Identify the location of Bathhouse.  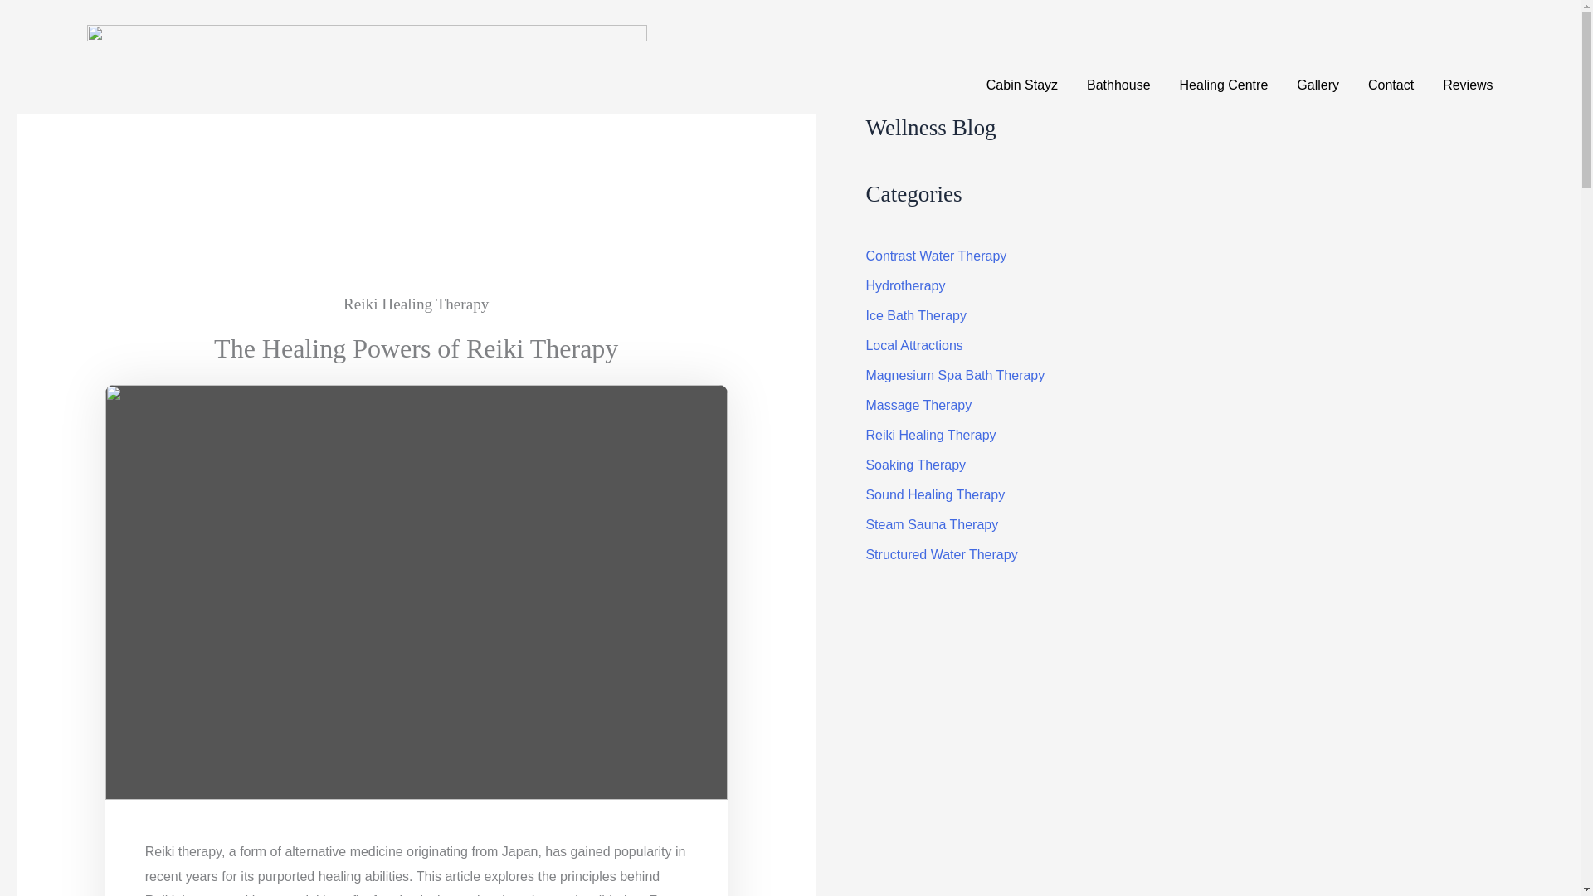
(1118, 85).